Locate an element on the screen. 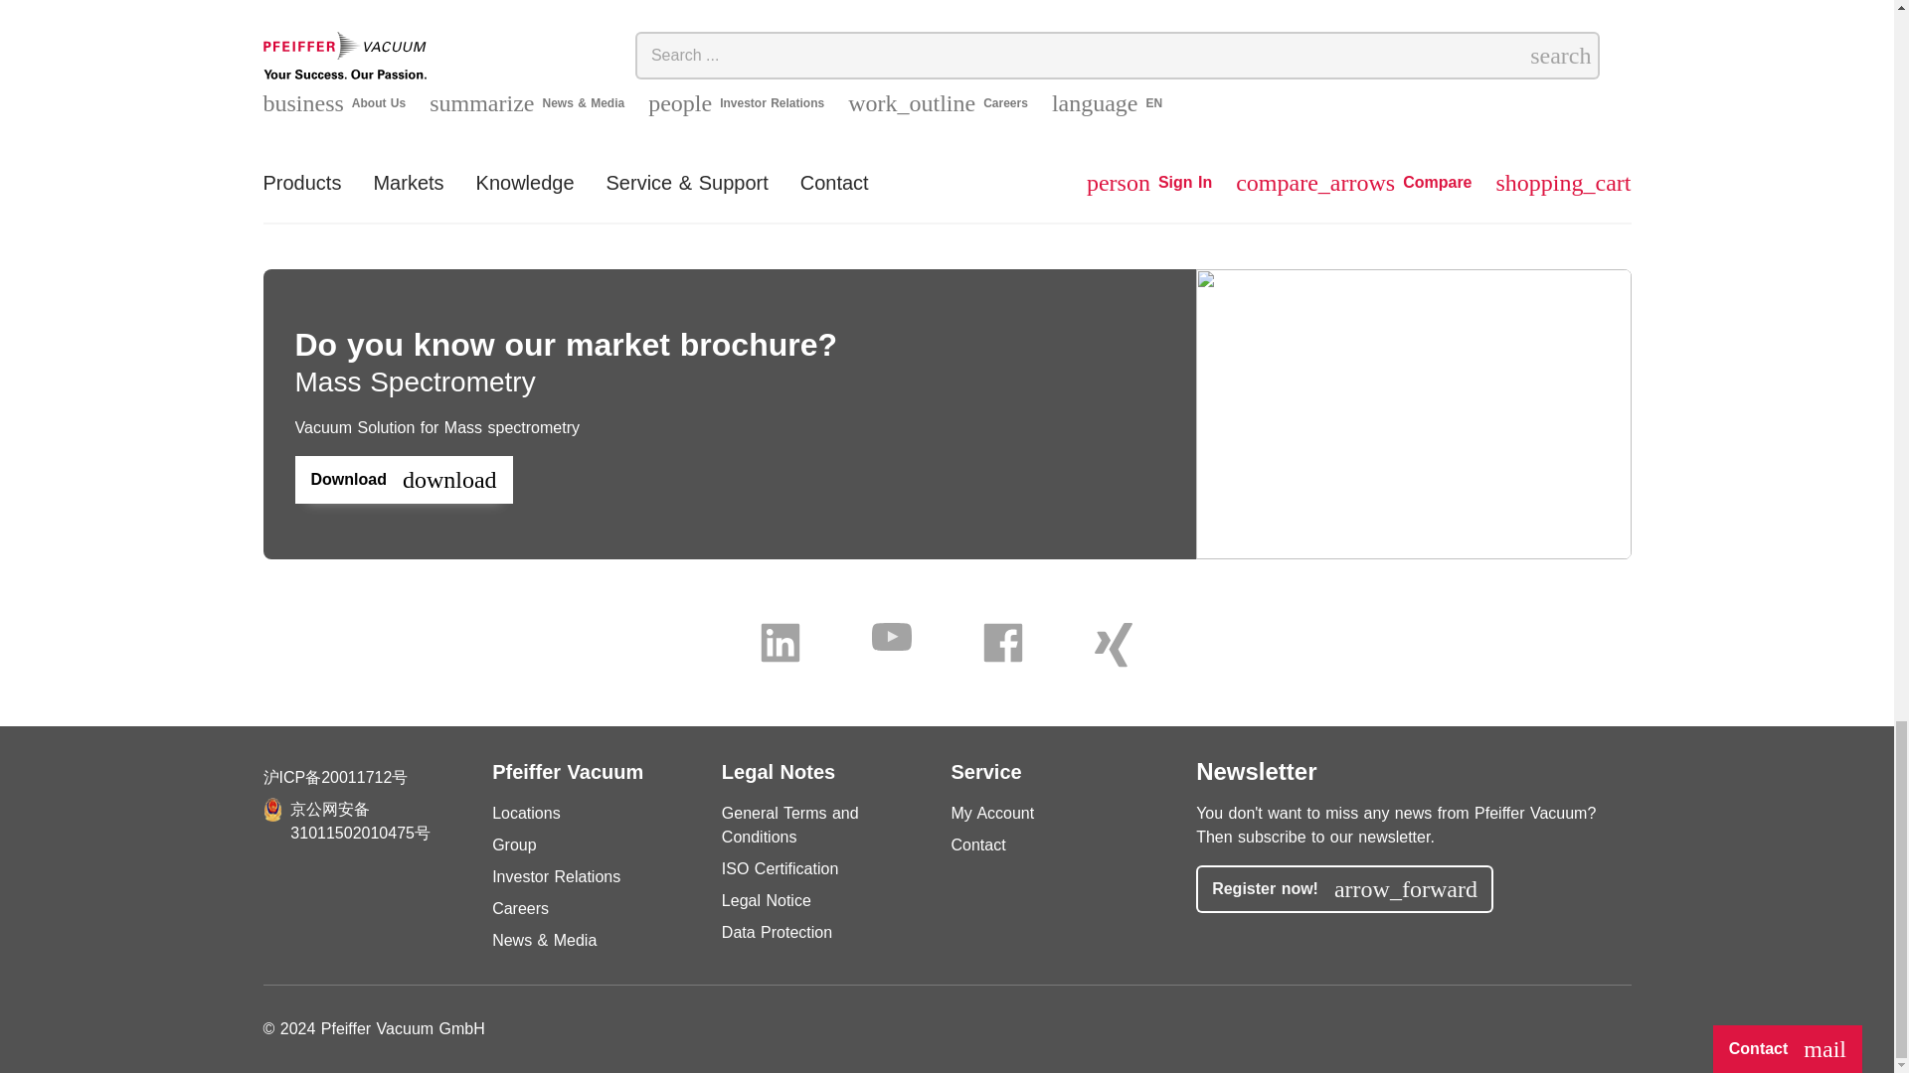 The width and height of the screenshot is (1909, 1073). download is located at coordinates (388, 86).